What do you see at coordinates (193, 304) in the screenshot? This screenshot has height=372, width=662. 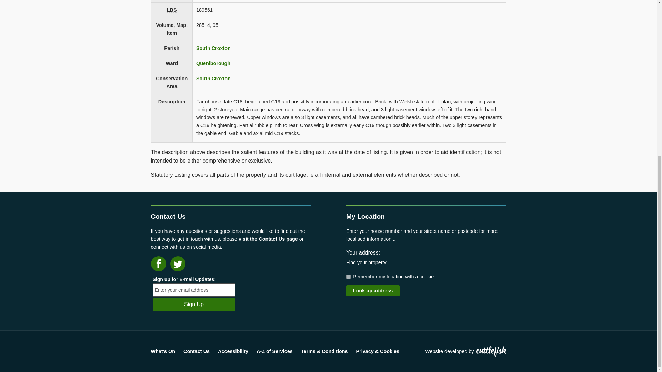 I see `Sign Up` at bounding box center [193, 304].